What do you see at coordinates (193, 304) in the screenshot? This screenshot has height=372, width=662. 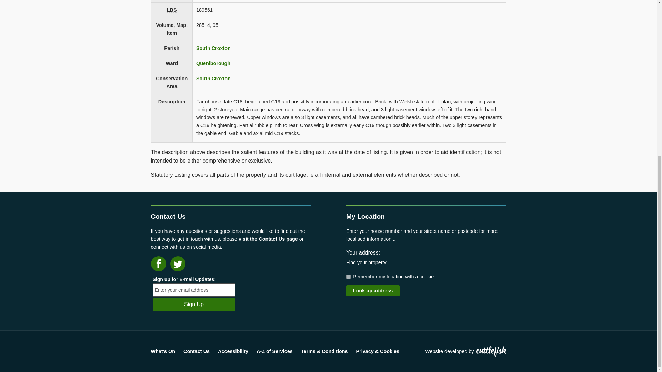 I see `Sign Up` at bounding box center [193, 304].